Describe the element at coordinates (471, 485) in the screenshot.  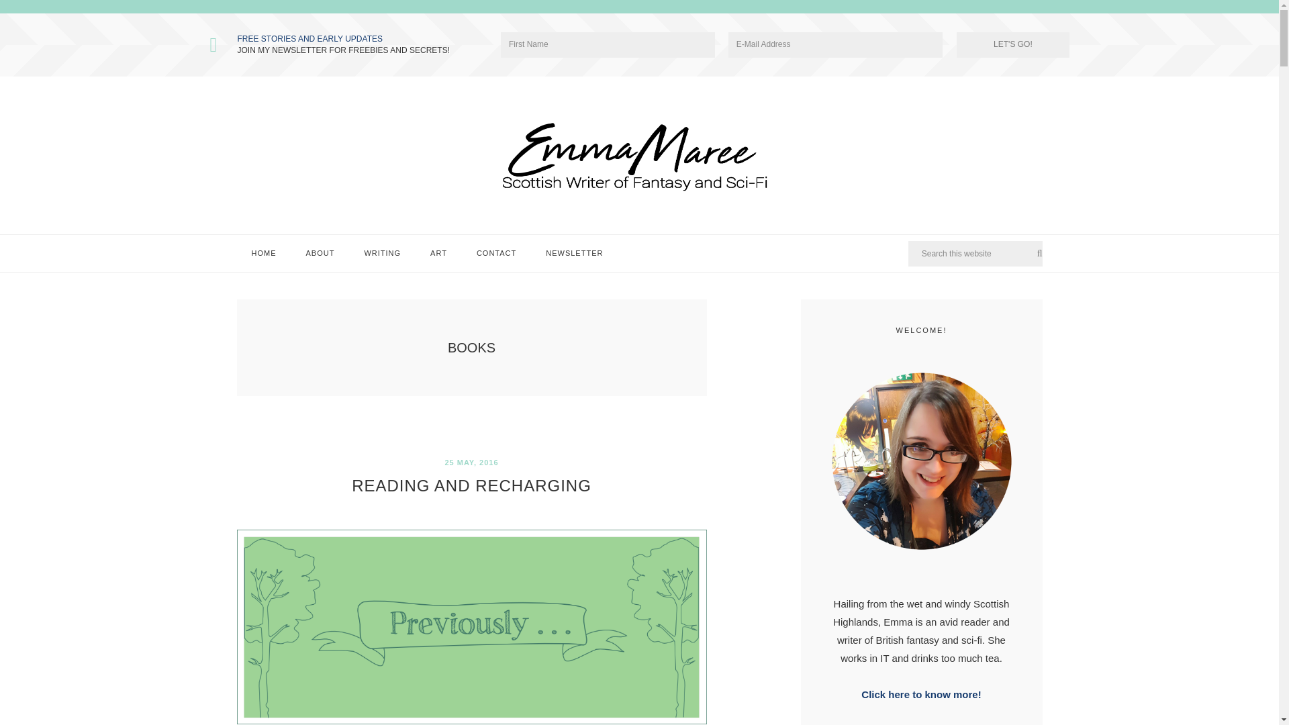
I see `READING AND RECHARGING` at that location.